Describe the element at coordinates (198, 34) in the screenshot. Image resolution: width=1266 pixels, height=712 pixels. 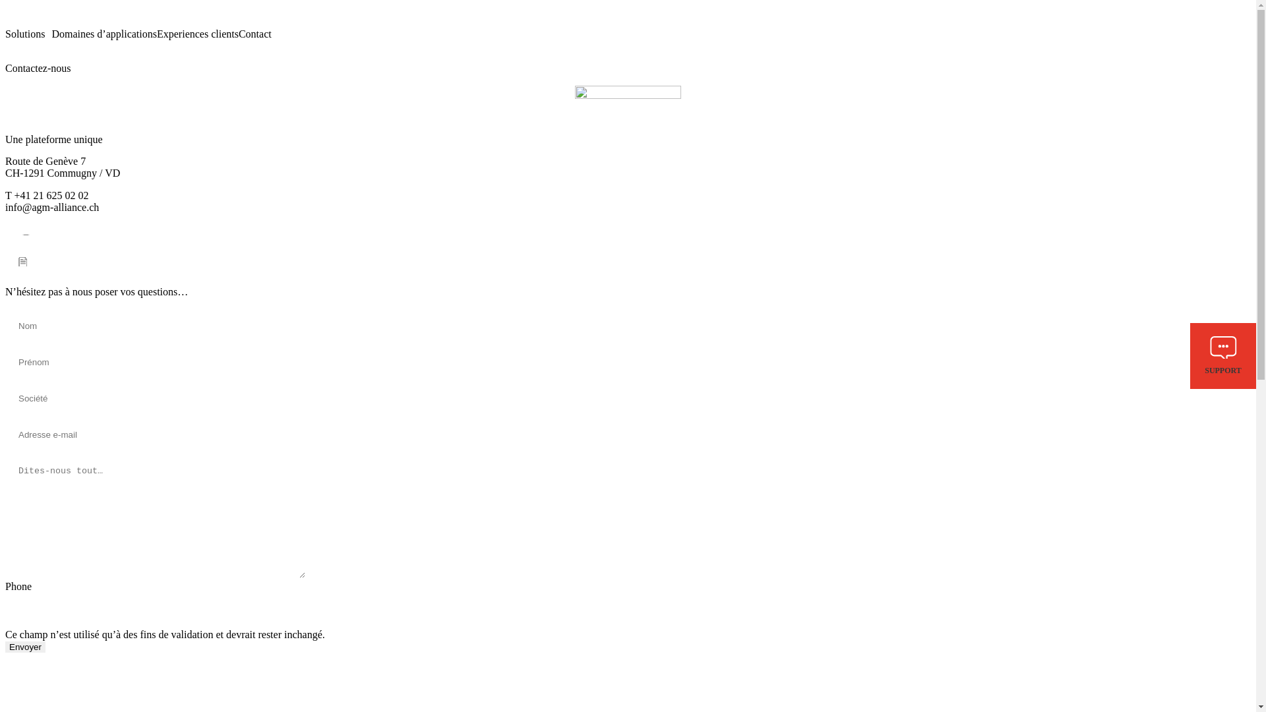
I see `Experiences clients` at that location.